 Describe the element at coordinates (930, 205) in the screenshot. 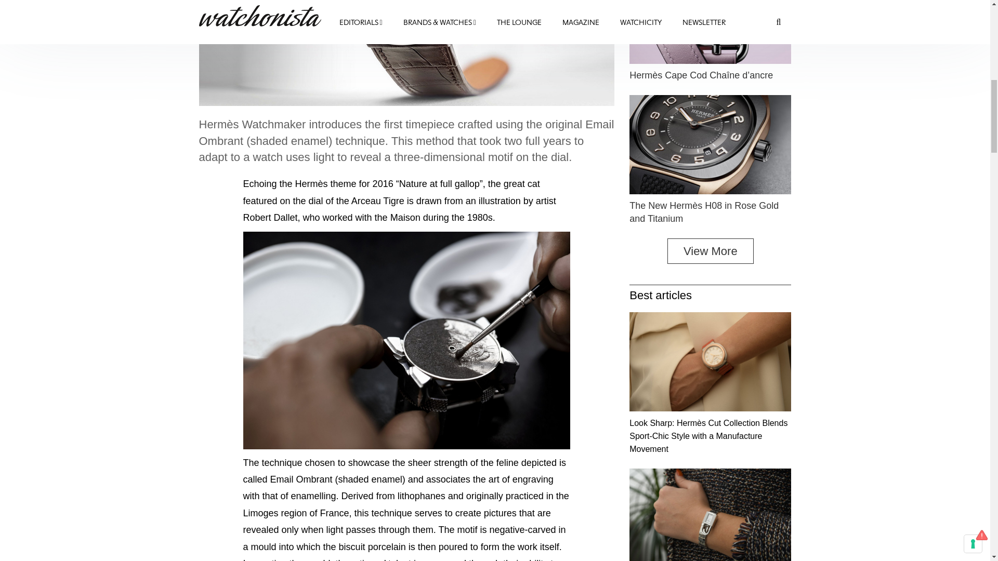

I see `Sign up` at that location.